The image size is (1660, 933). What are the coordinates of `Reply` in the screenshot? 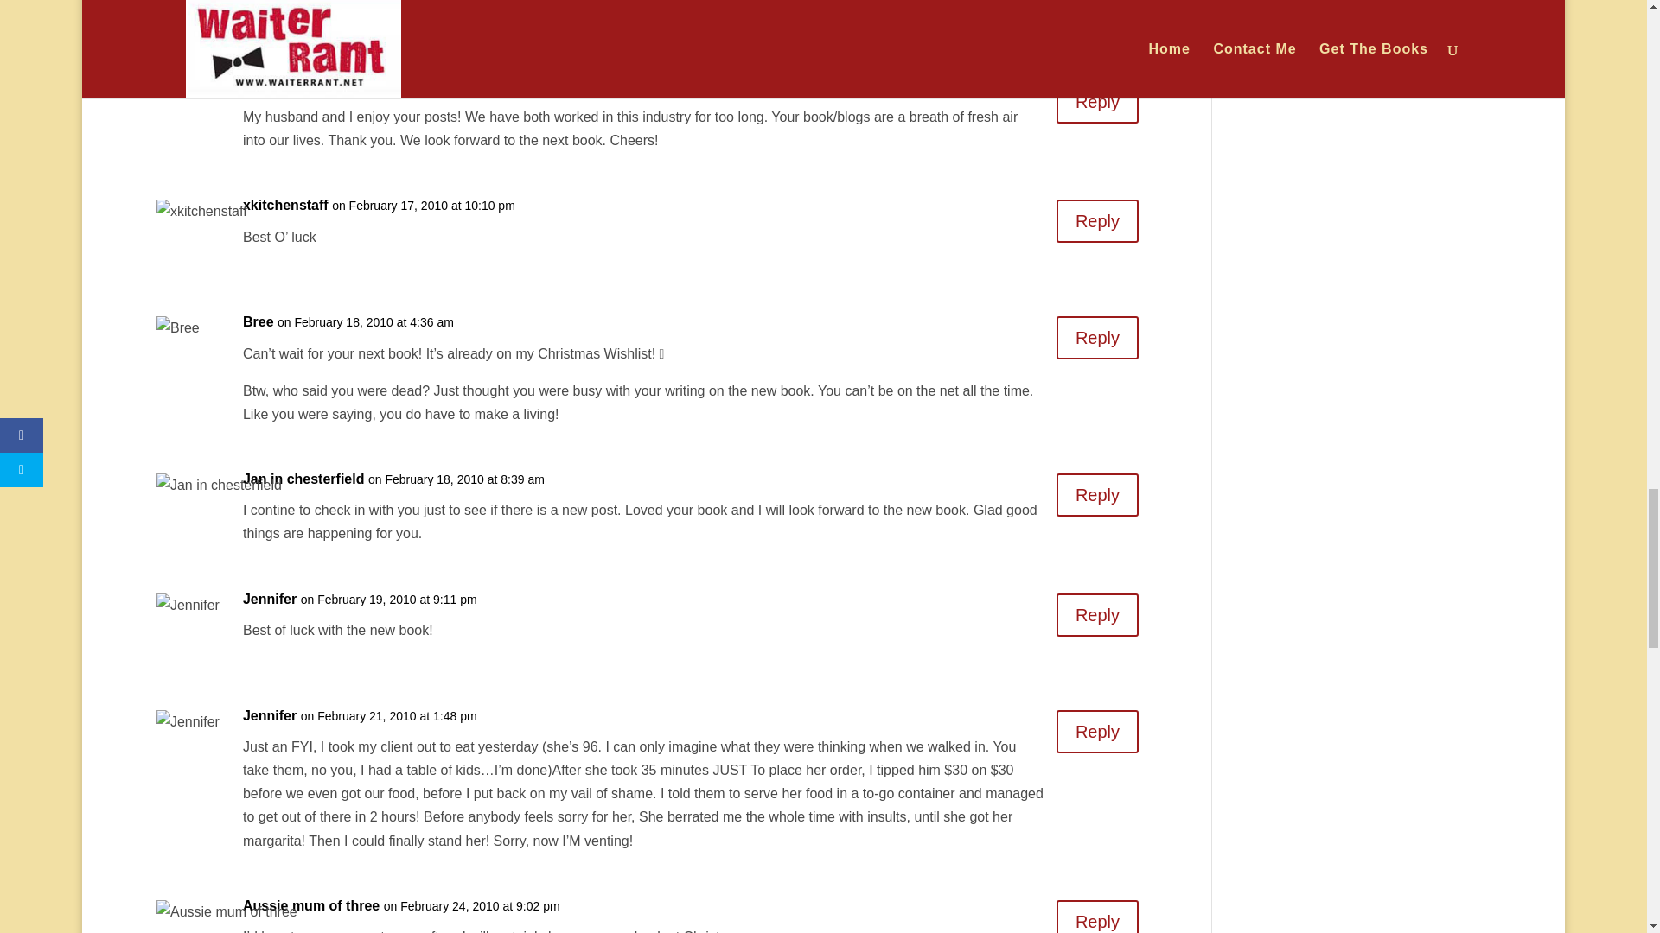 It's located at (1097, 221).